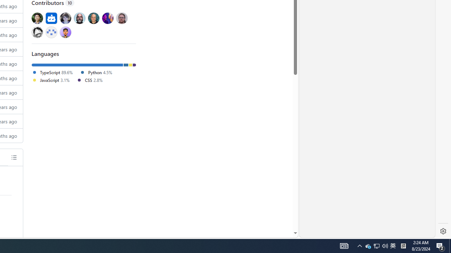 The height and width of the screenshot is (253, 451). Describe the element at coordinates (37, 18) in the screenshot. I see `@dguo` at that location.